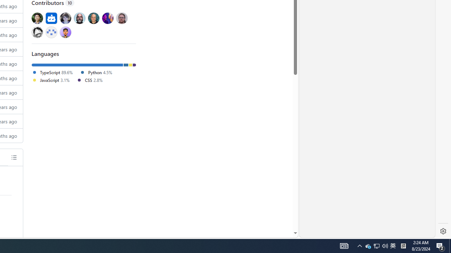 The height and width of the screenshot is (253, 451). Describe the element at coordinates (37, 18) in the screenshot. I see `@dguo` at that location.